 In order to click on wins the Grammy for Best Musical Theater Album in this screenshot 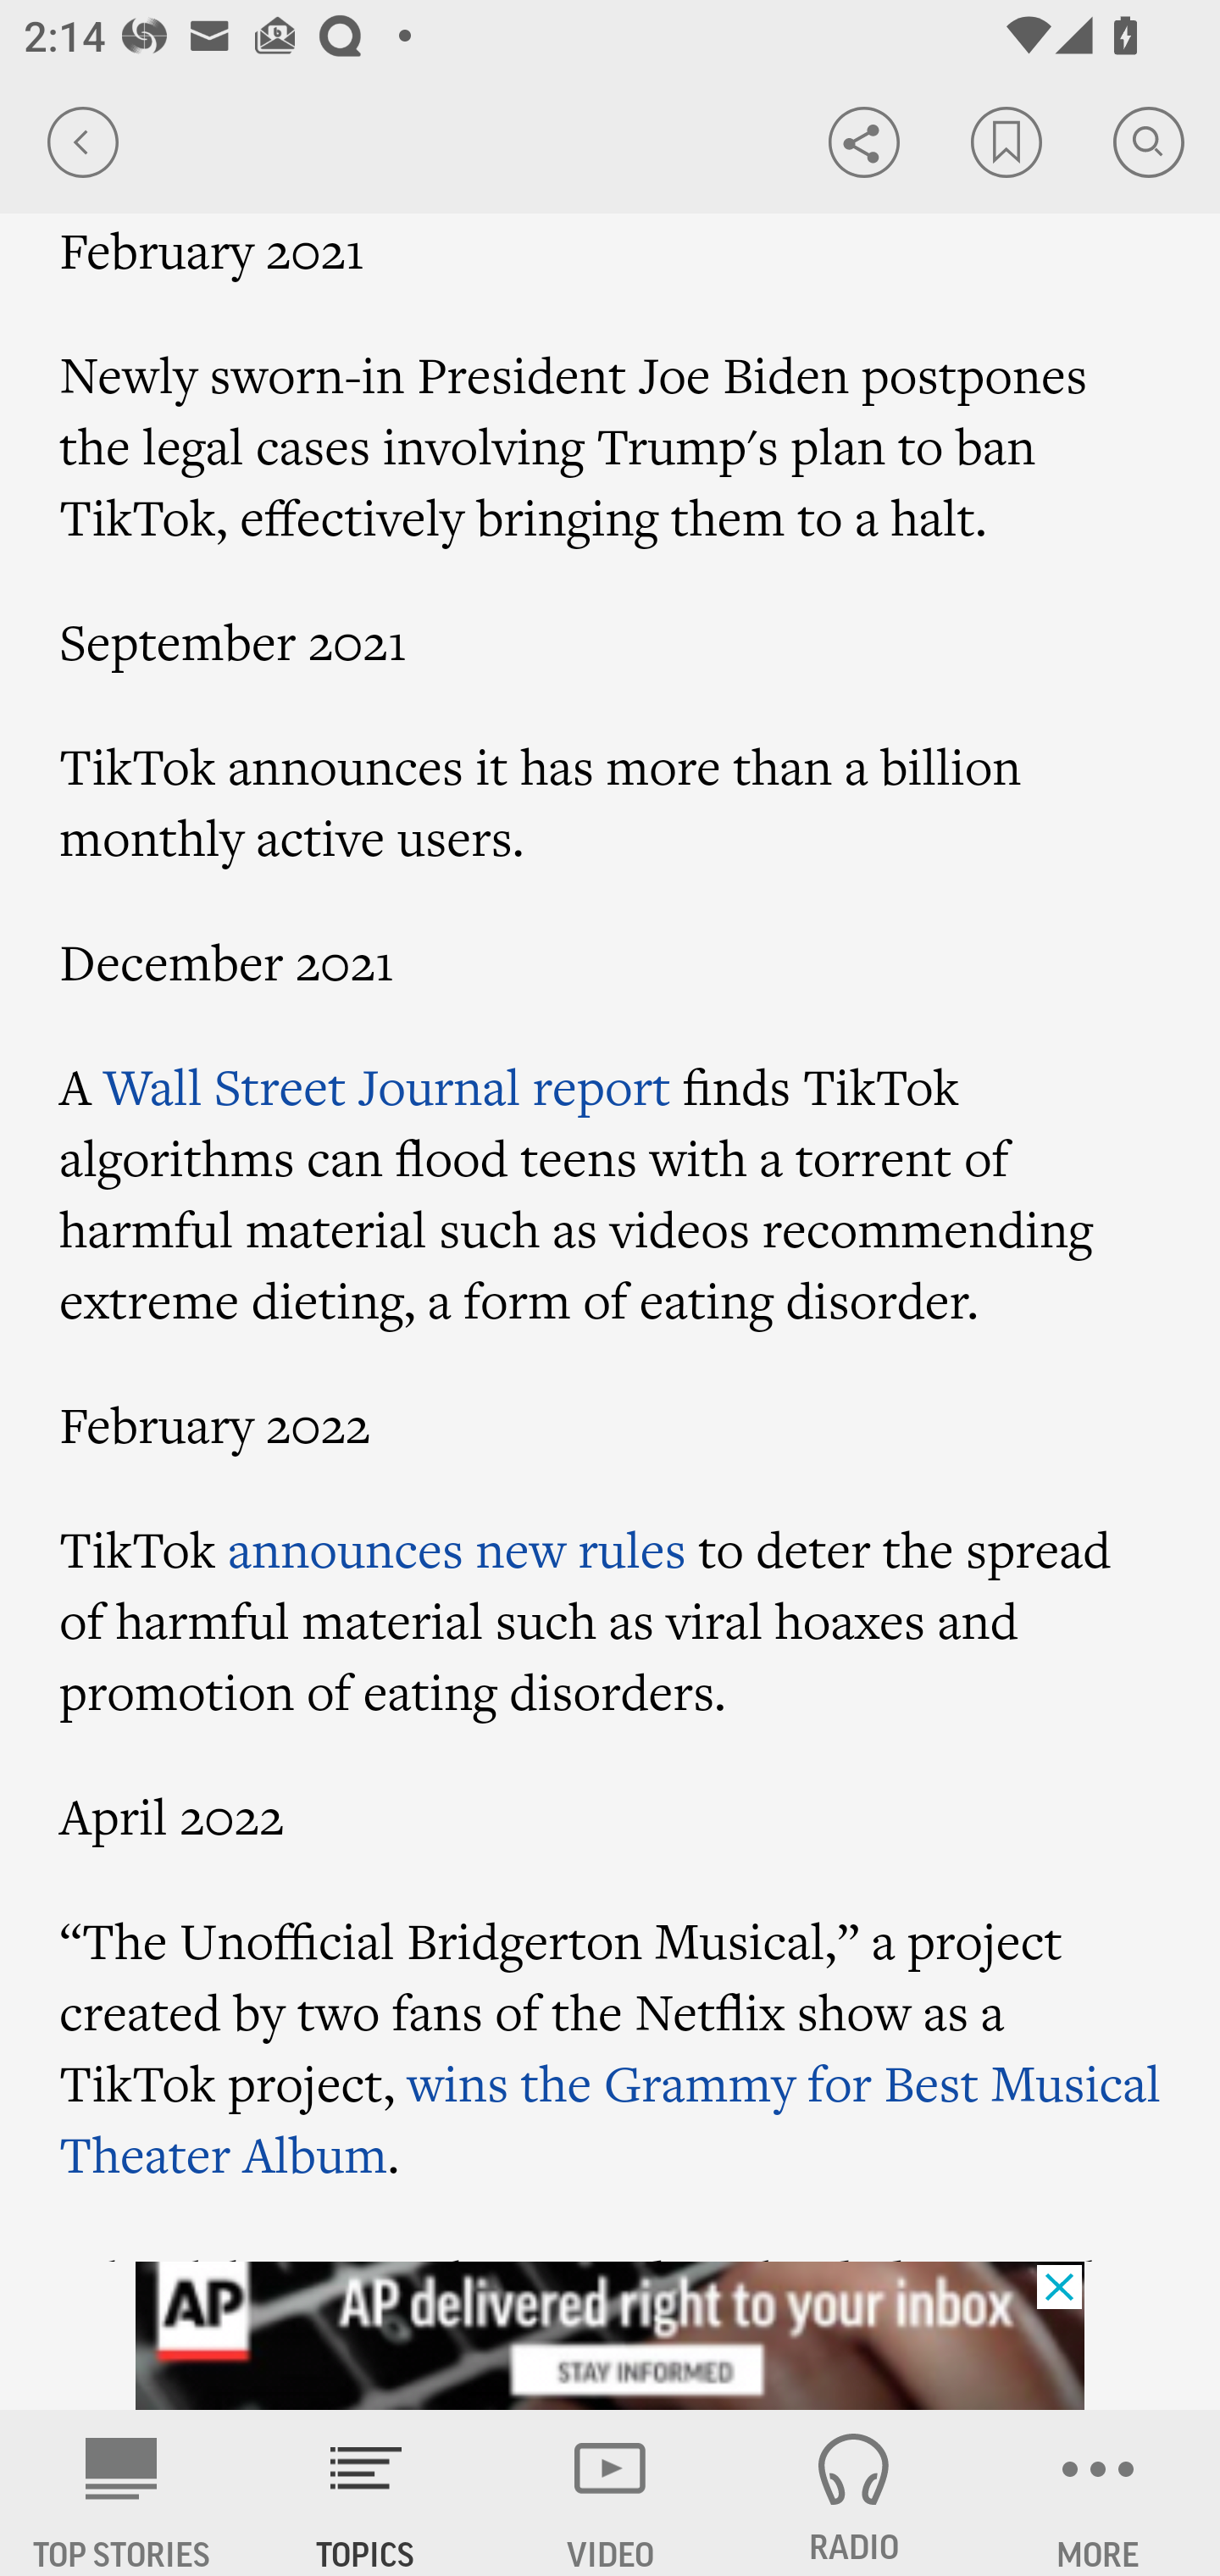, I will do `click(611, 2117)`.